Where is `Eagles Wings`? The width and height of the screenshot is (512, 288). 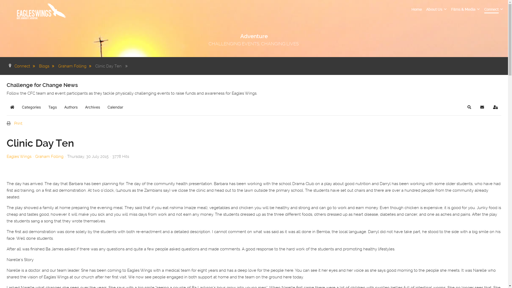 Eagles Wings is located at coordinates (19, 157).